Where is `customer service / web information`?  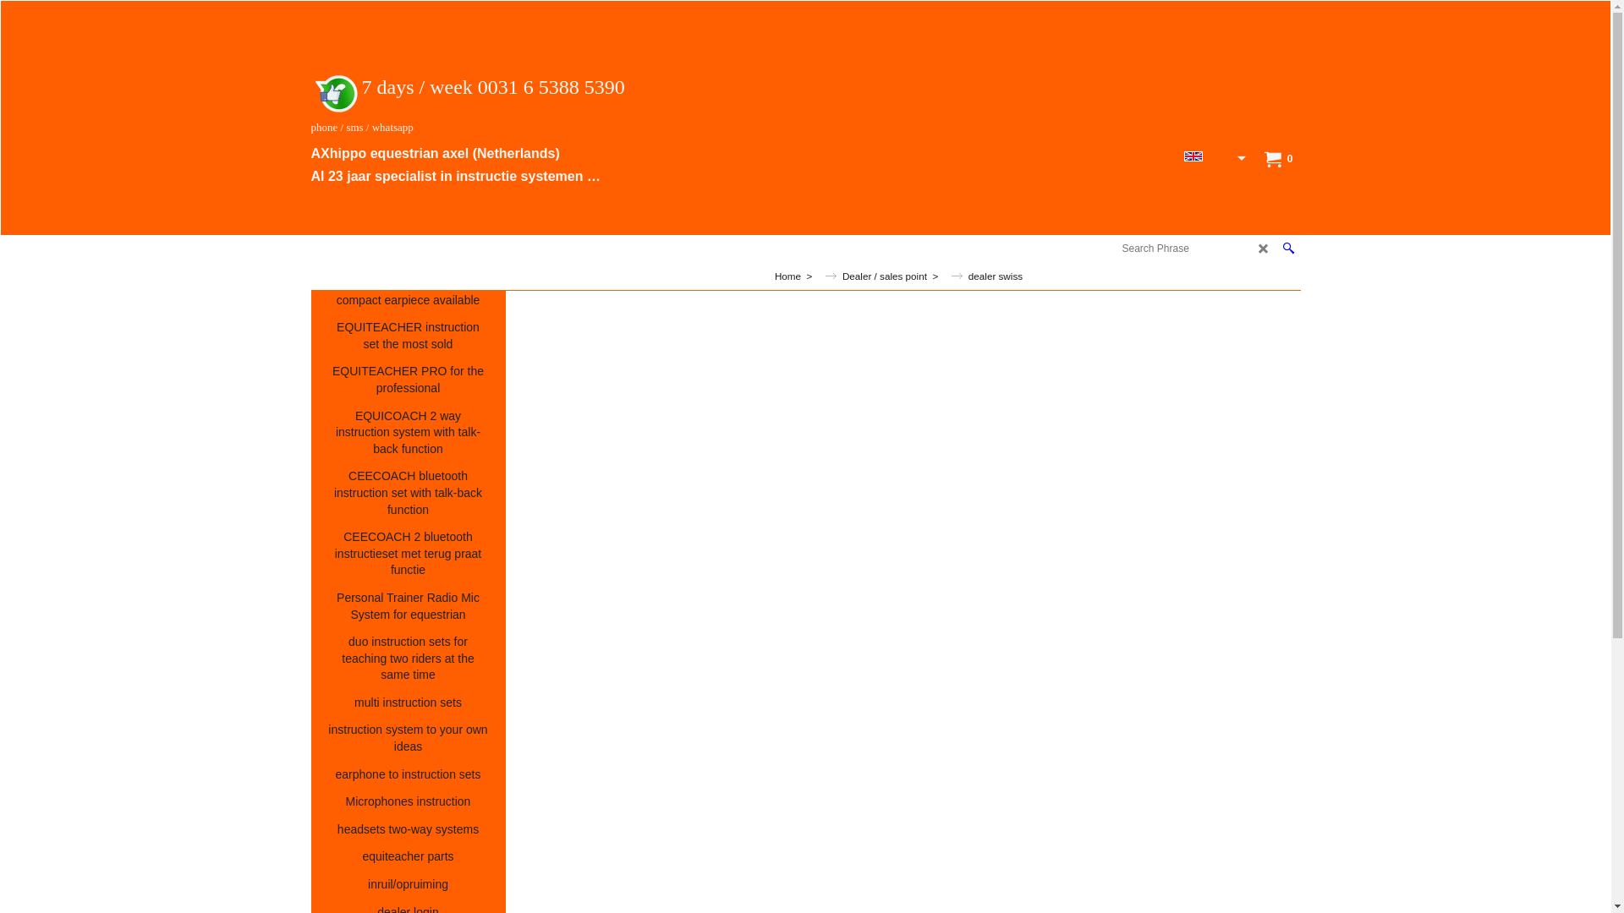 customer service / web information is located at coordinates (700, 243).